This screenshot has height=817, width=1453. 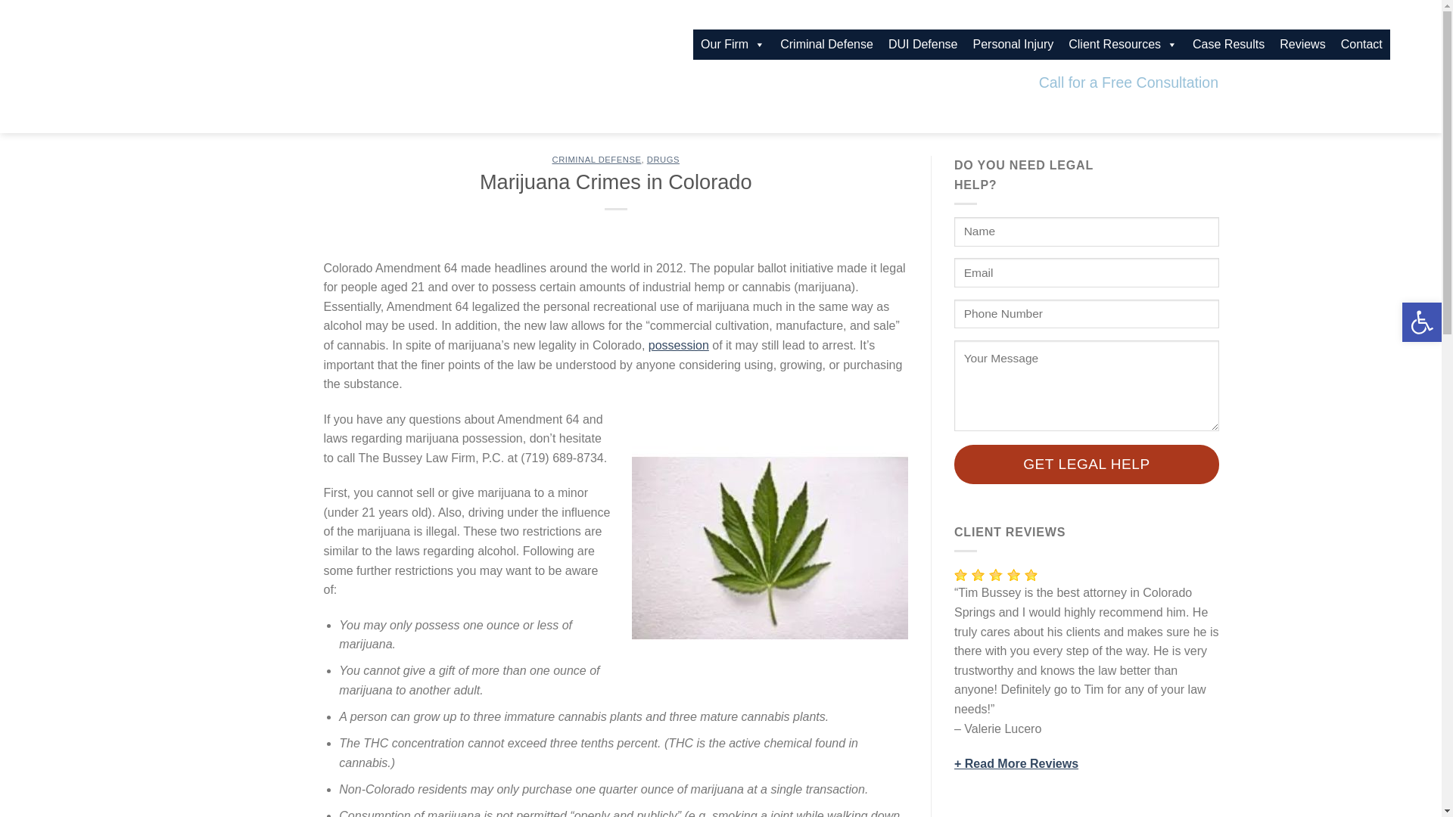 I want to click on Client Resources, so click(x=1123, y=44).